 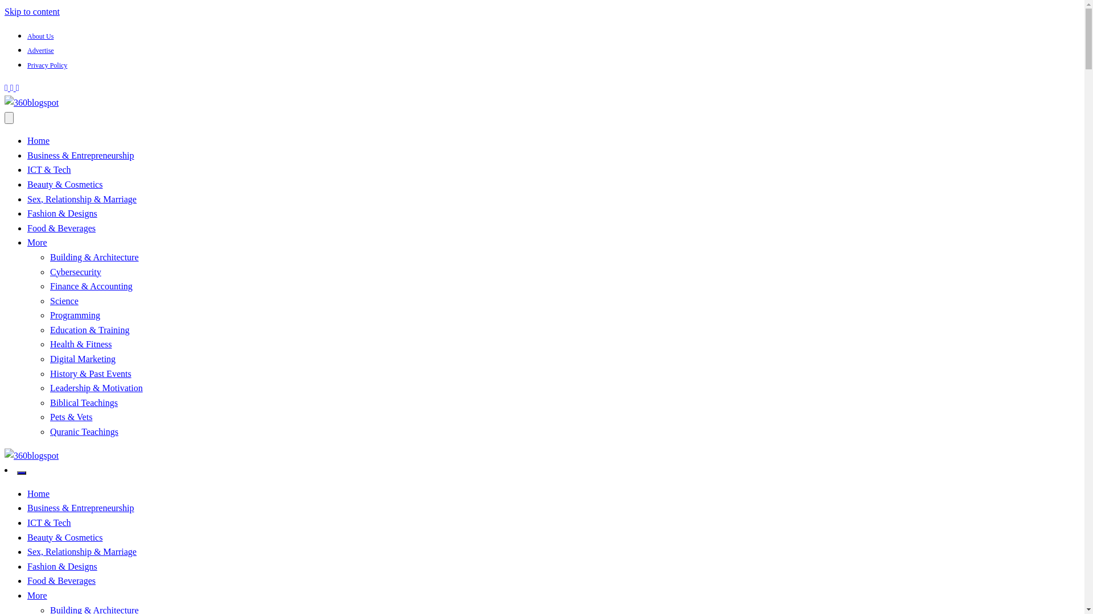 I want to click on Fashion & Designs, so click(x=63, y=566).